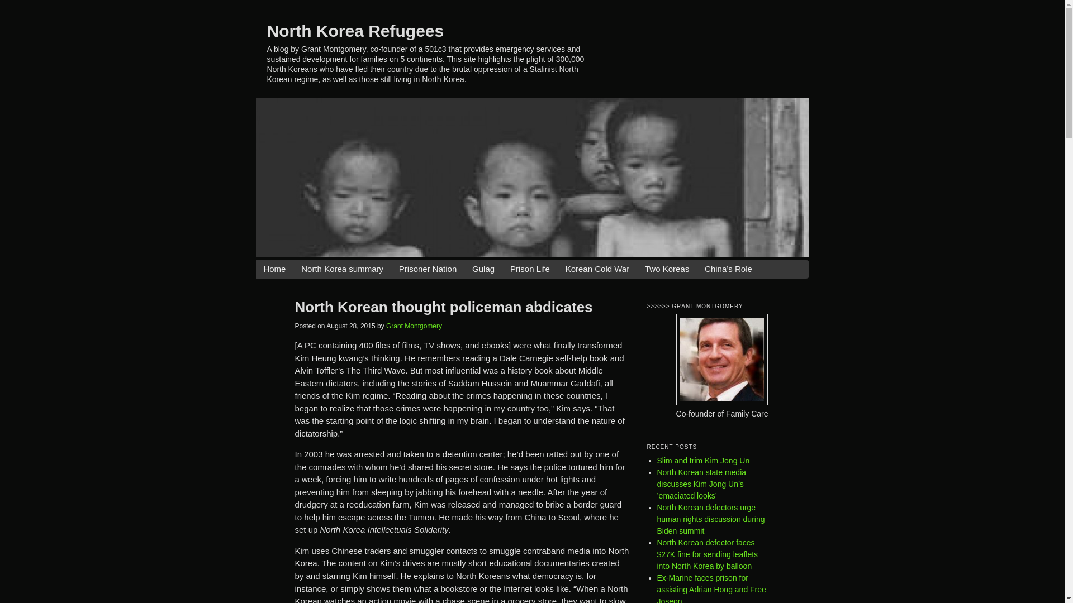 The height and width of the screenshot is (603, 1073). I want to click on Two Koreas, so click(666, 269).